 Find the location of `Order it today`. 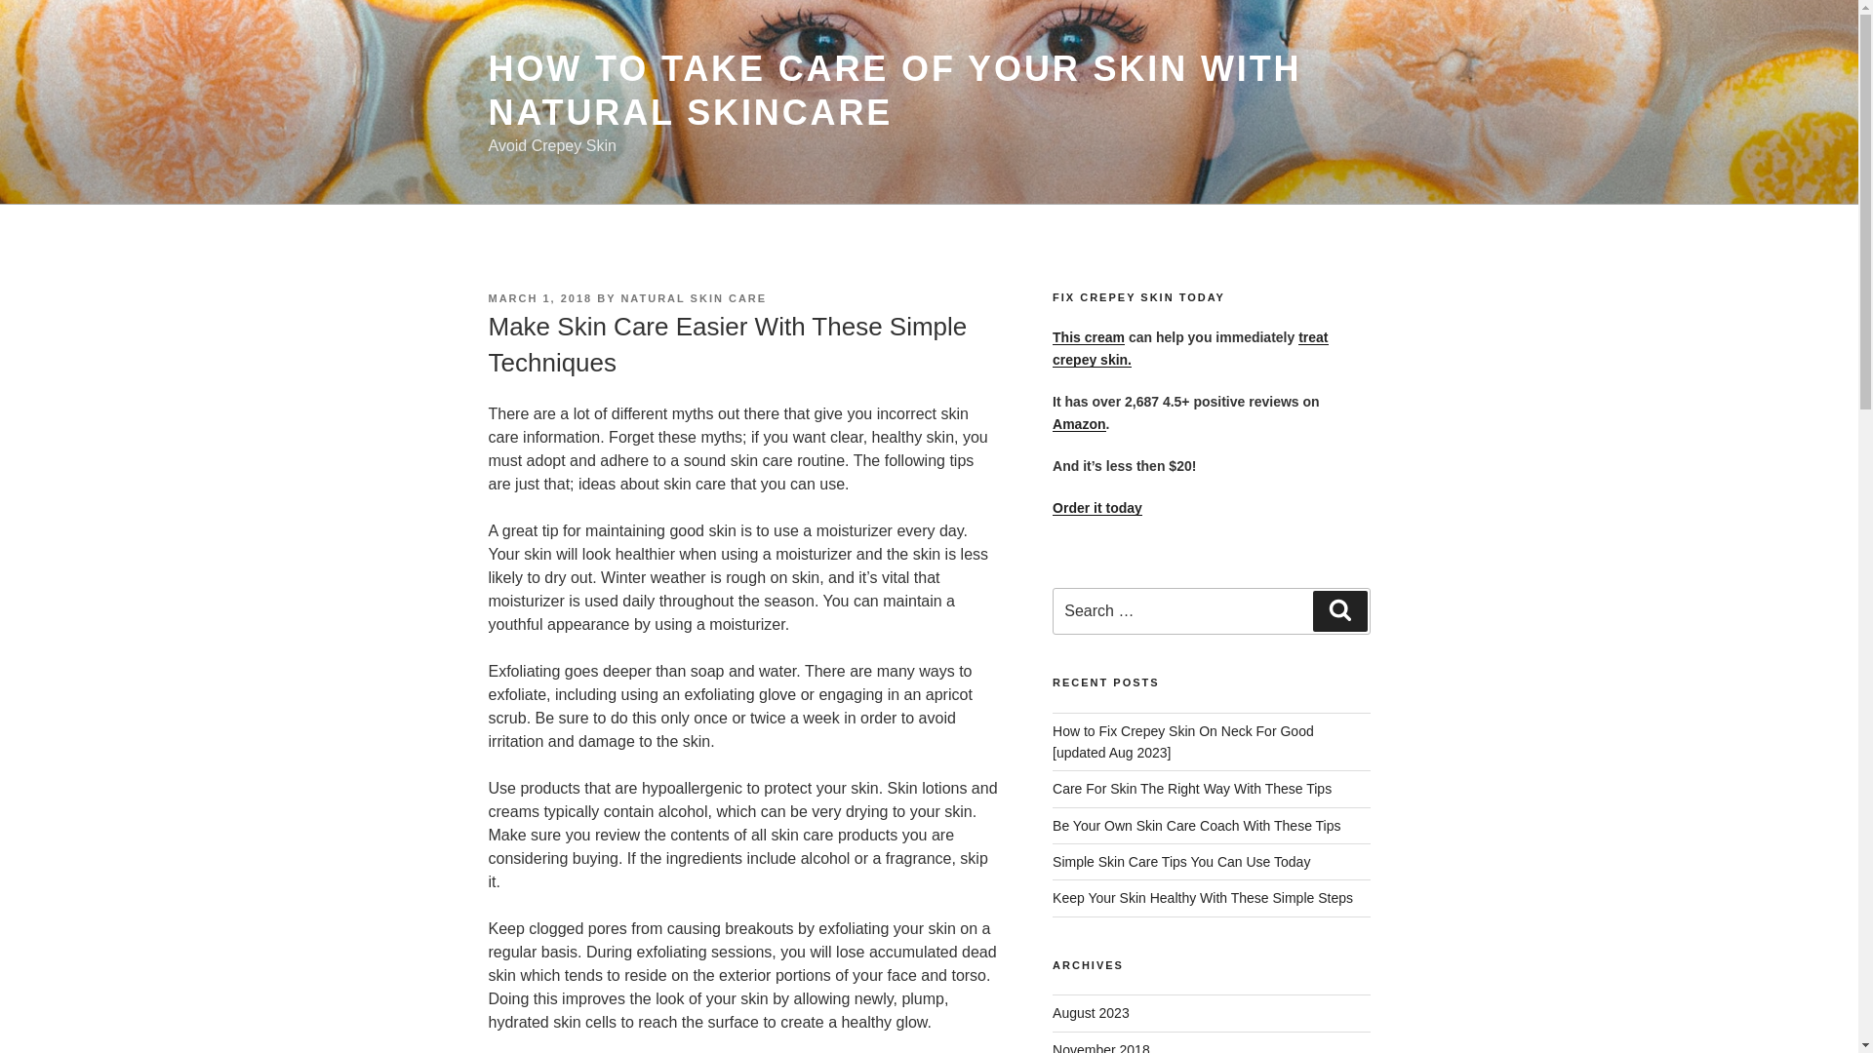

Order it today is located at coordinates (1097, 508).